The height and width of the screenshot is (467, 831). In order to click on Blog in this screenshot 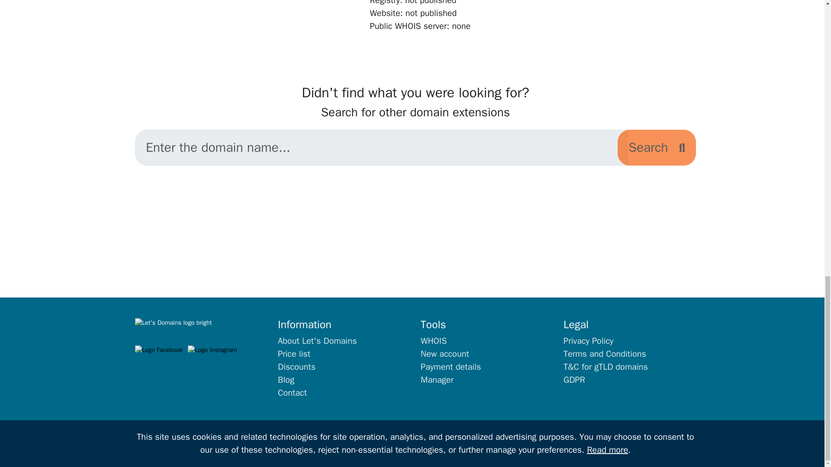, I will do `click(286, 380)`.